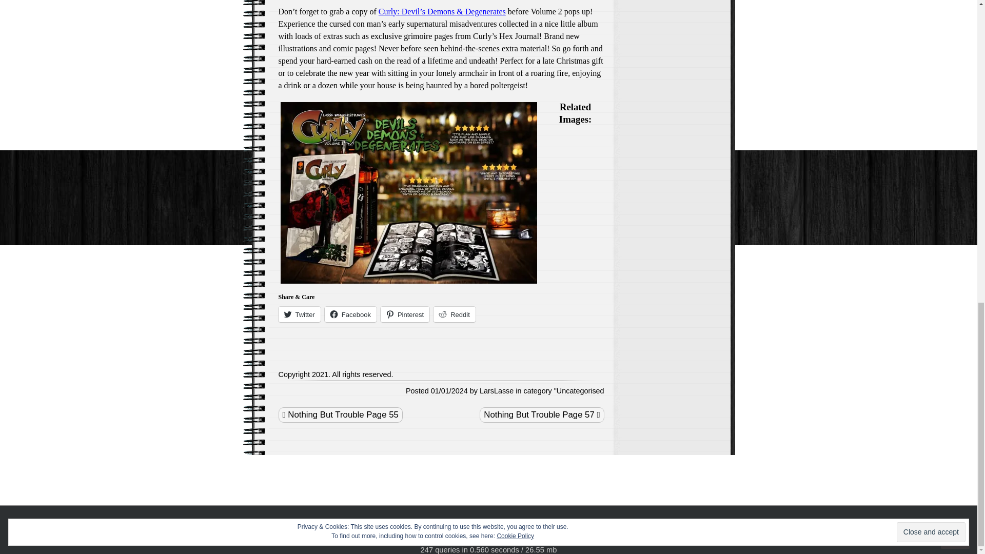 The width and height of the screenshot is (985, 554). What do you see at coordinates (486, 541) in the screenshot?
I see `Theme page` at bounding box center [486, 541].